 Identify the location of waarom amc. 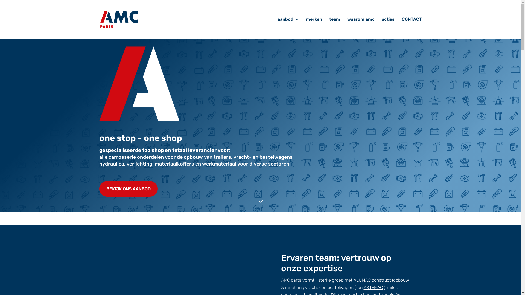
(361, 28).